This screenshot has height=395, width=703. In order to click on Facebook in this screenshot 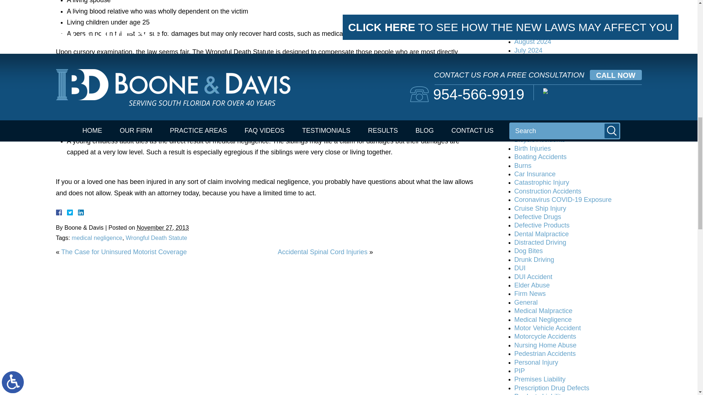, I will do `click(67, 212)`.